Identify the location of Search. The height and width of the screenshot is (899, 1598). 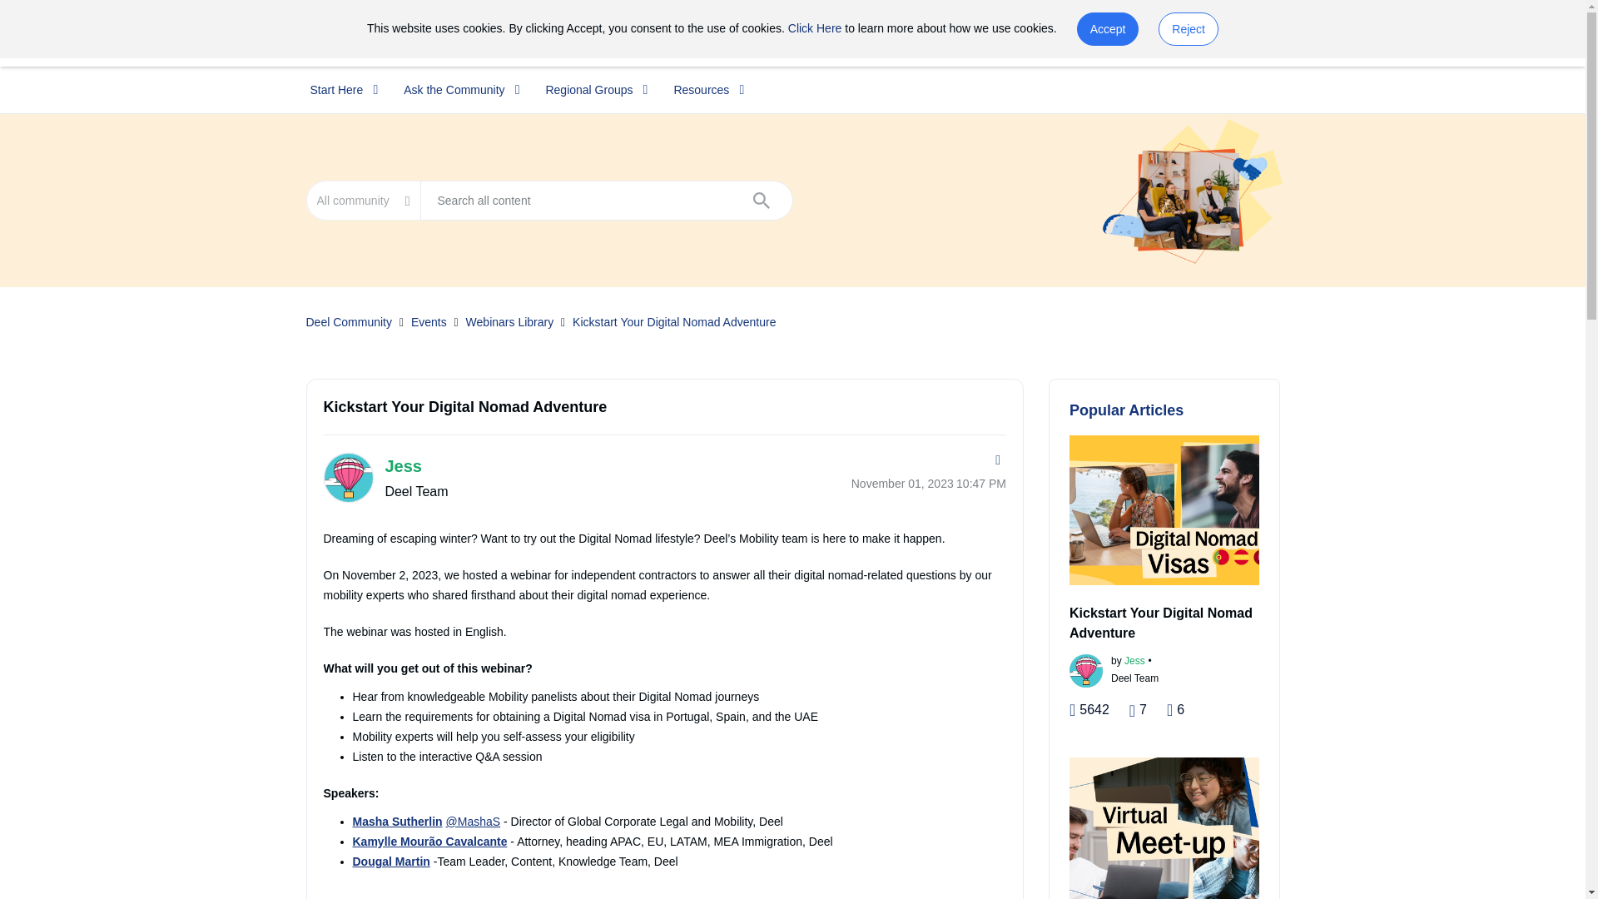
(762, 200).